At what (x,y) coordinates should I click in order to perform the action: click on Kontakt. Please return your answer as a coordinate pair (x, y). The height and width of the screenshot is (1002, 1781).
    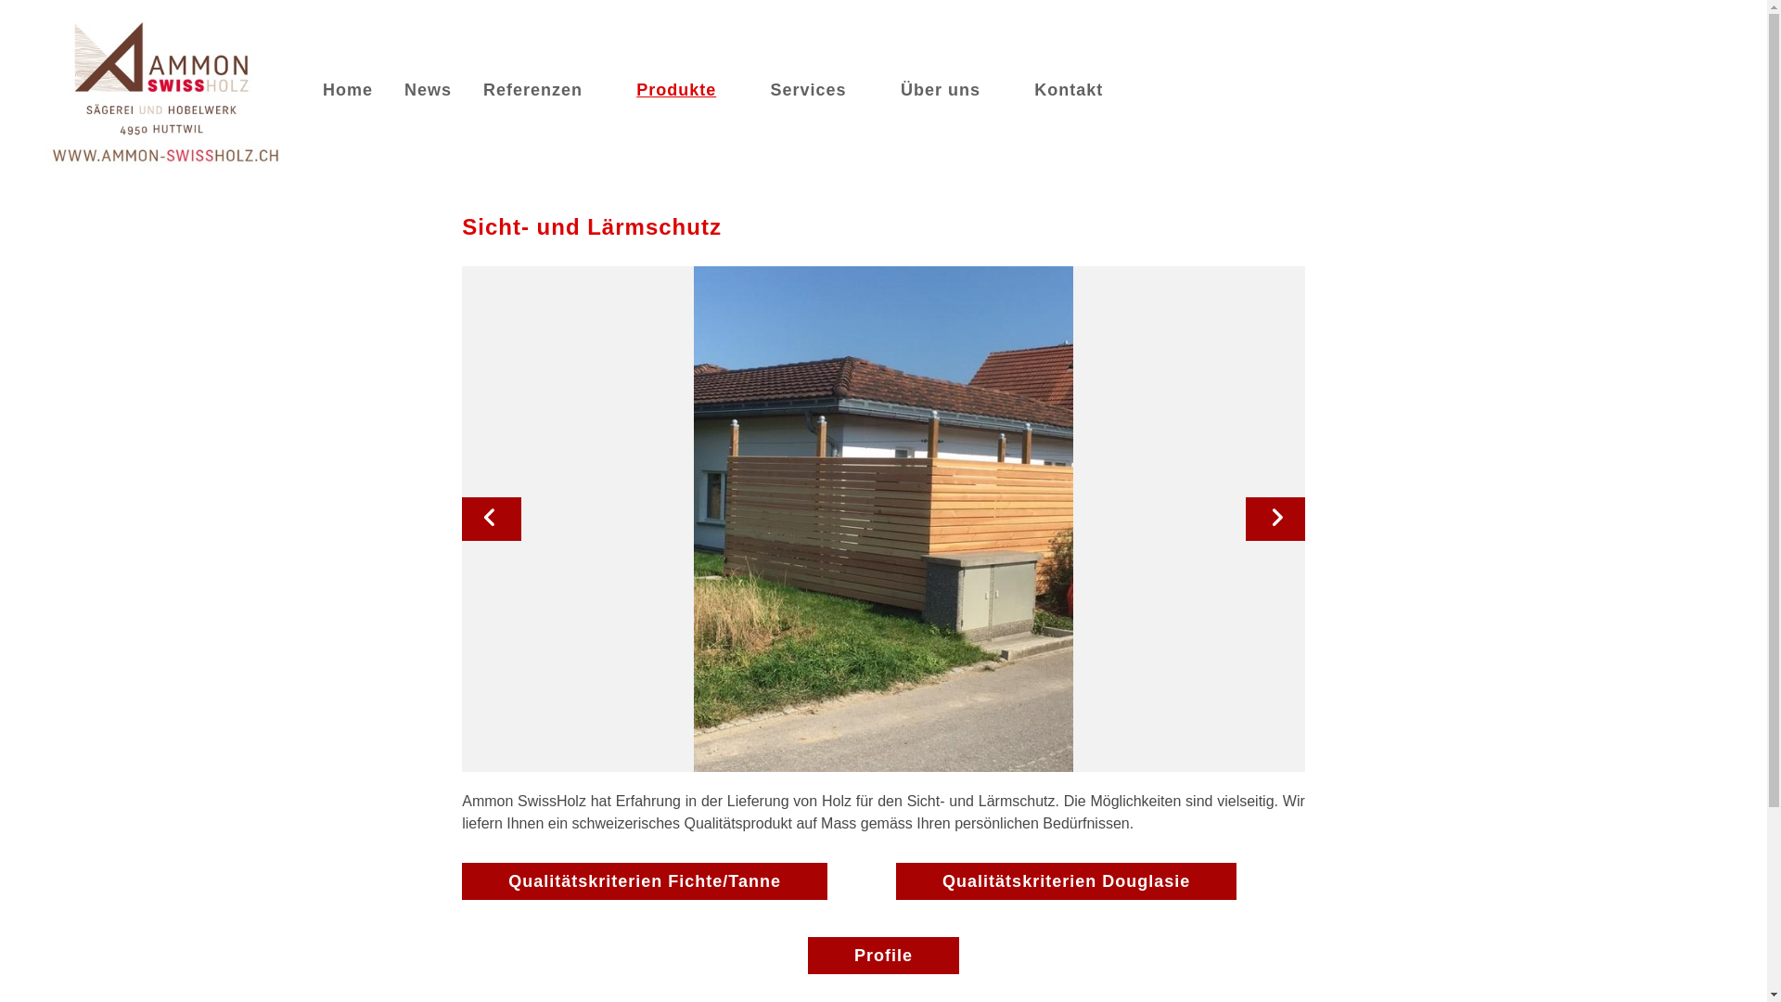
    Looking at the image, I should click on (1069, 90).